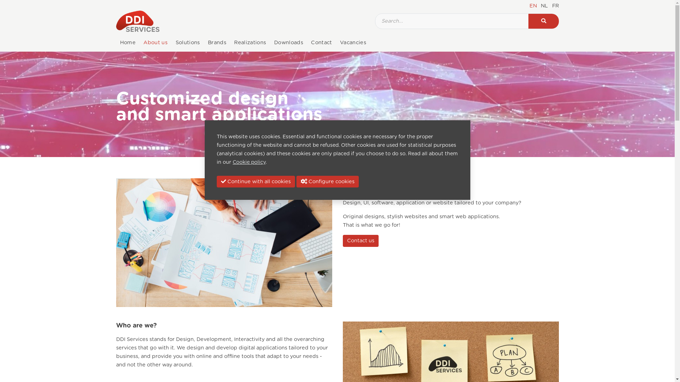 This screenshot has height=382, width=680. Describe the element at coordinates (289, 43) in the screenshot. I see `Downloads` at that location.